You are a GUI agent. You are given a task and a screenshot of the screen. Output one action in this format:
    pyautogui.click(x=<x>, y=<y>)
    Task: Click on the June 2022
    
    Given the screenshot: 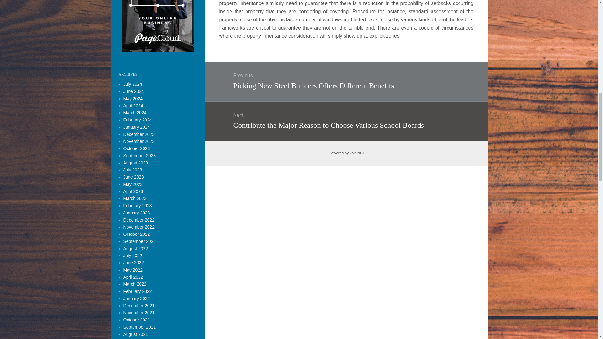 What is the action you would take?
    pyautogui.click(x=133, y=262)
    